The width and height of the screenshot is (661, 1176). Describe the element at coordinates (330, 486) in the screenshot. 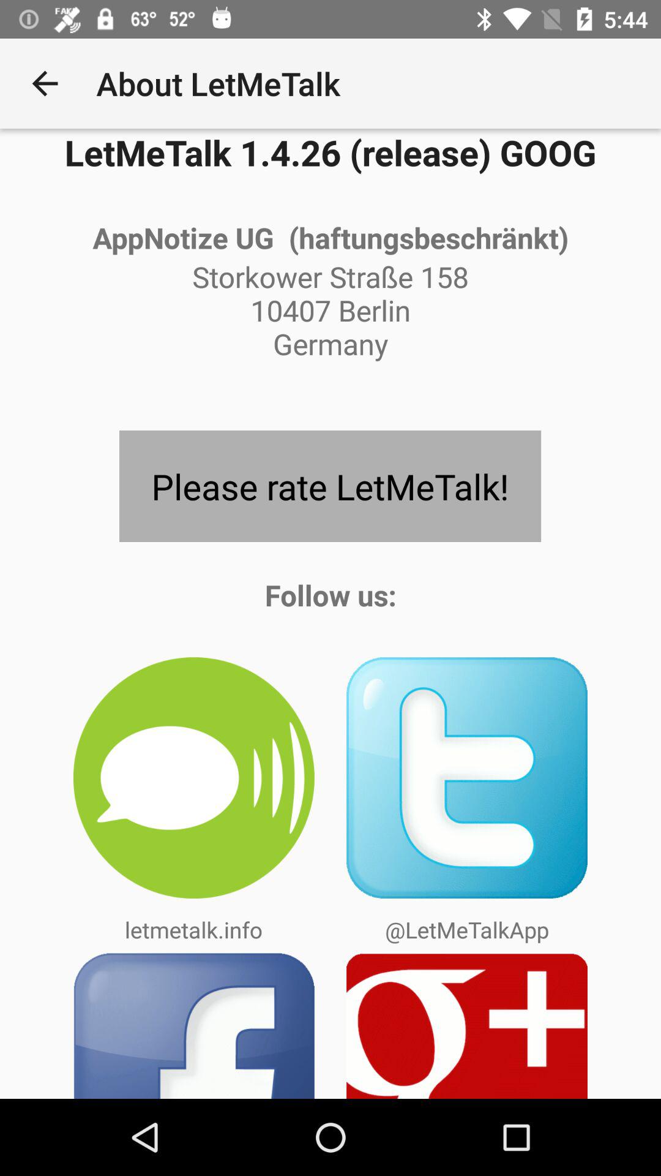

I see `open the icon above the 
follow us:` at that location.